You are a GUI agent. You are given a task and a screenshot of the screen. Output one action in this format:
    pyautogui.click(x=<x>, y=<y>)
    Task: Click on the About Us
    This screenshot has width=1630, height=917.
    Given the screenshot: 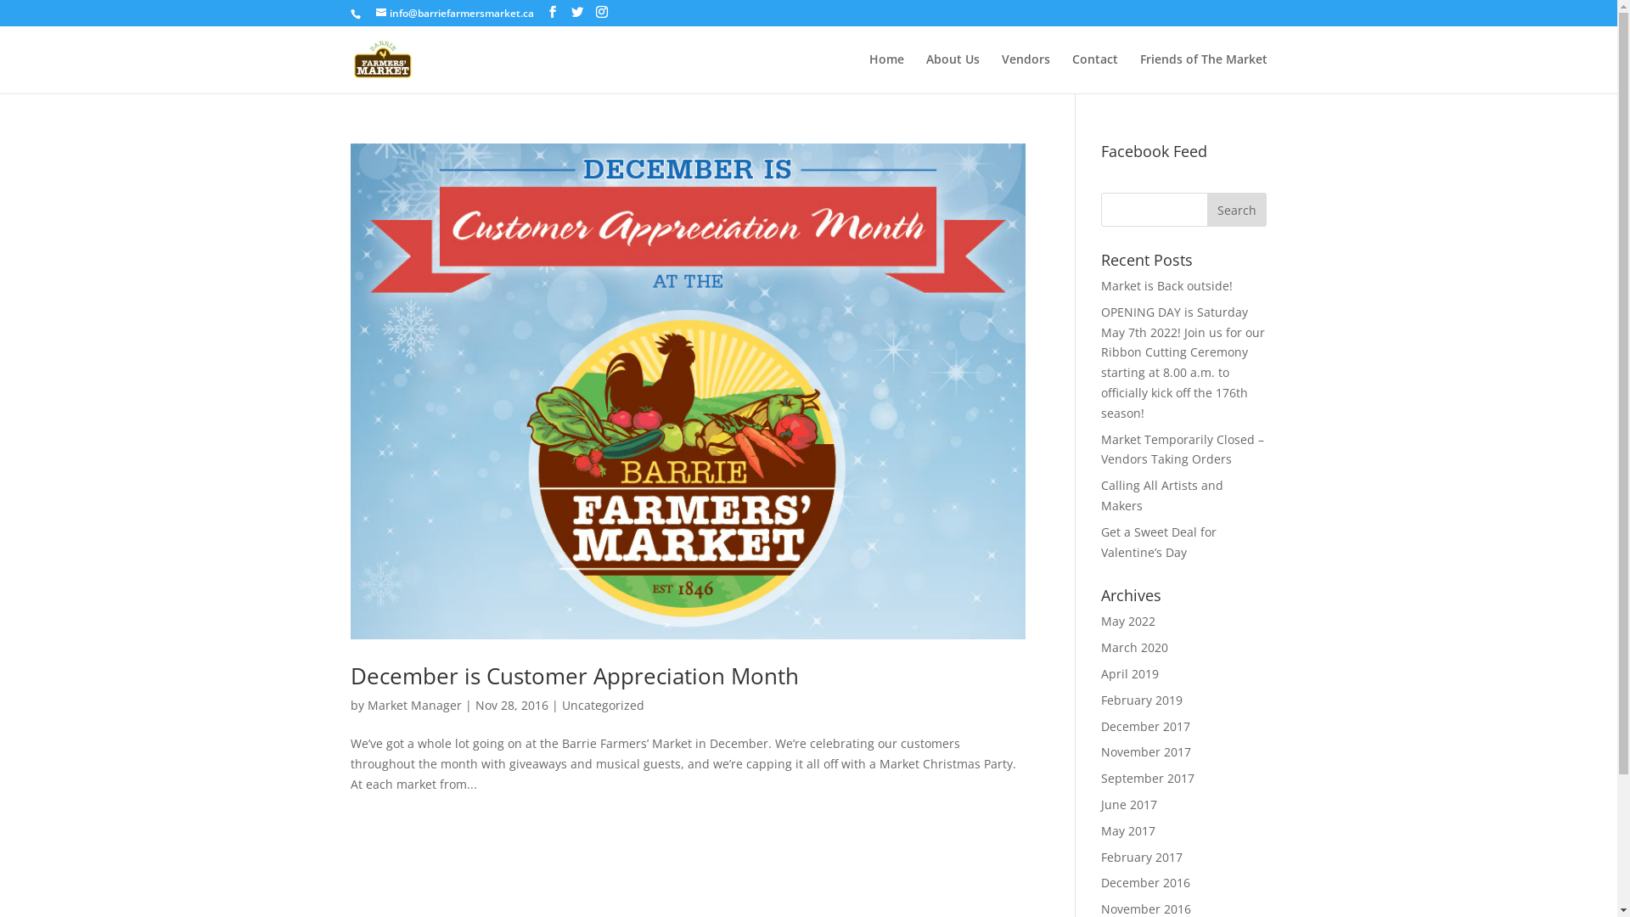 What is the action you would take?
    pyautogui.click(x=953, y=73)
    